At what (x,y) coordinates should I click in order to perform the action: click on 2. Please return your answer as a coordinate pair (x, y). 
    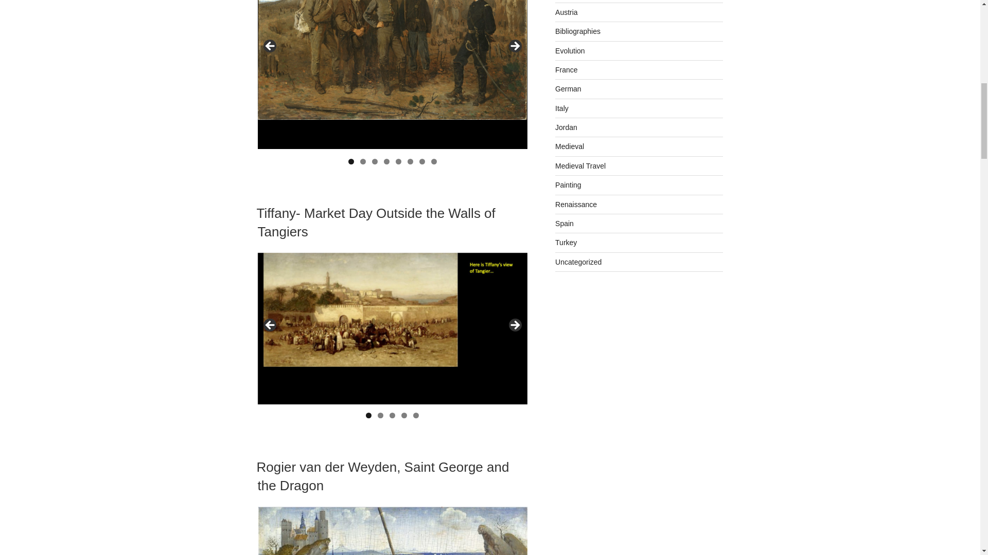
    Looking at the image, I should click on (363, 161).